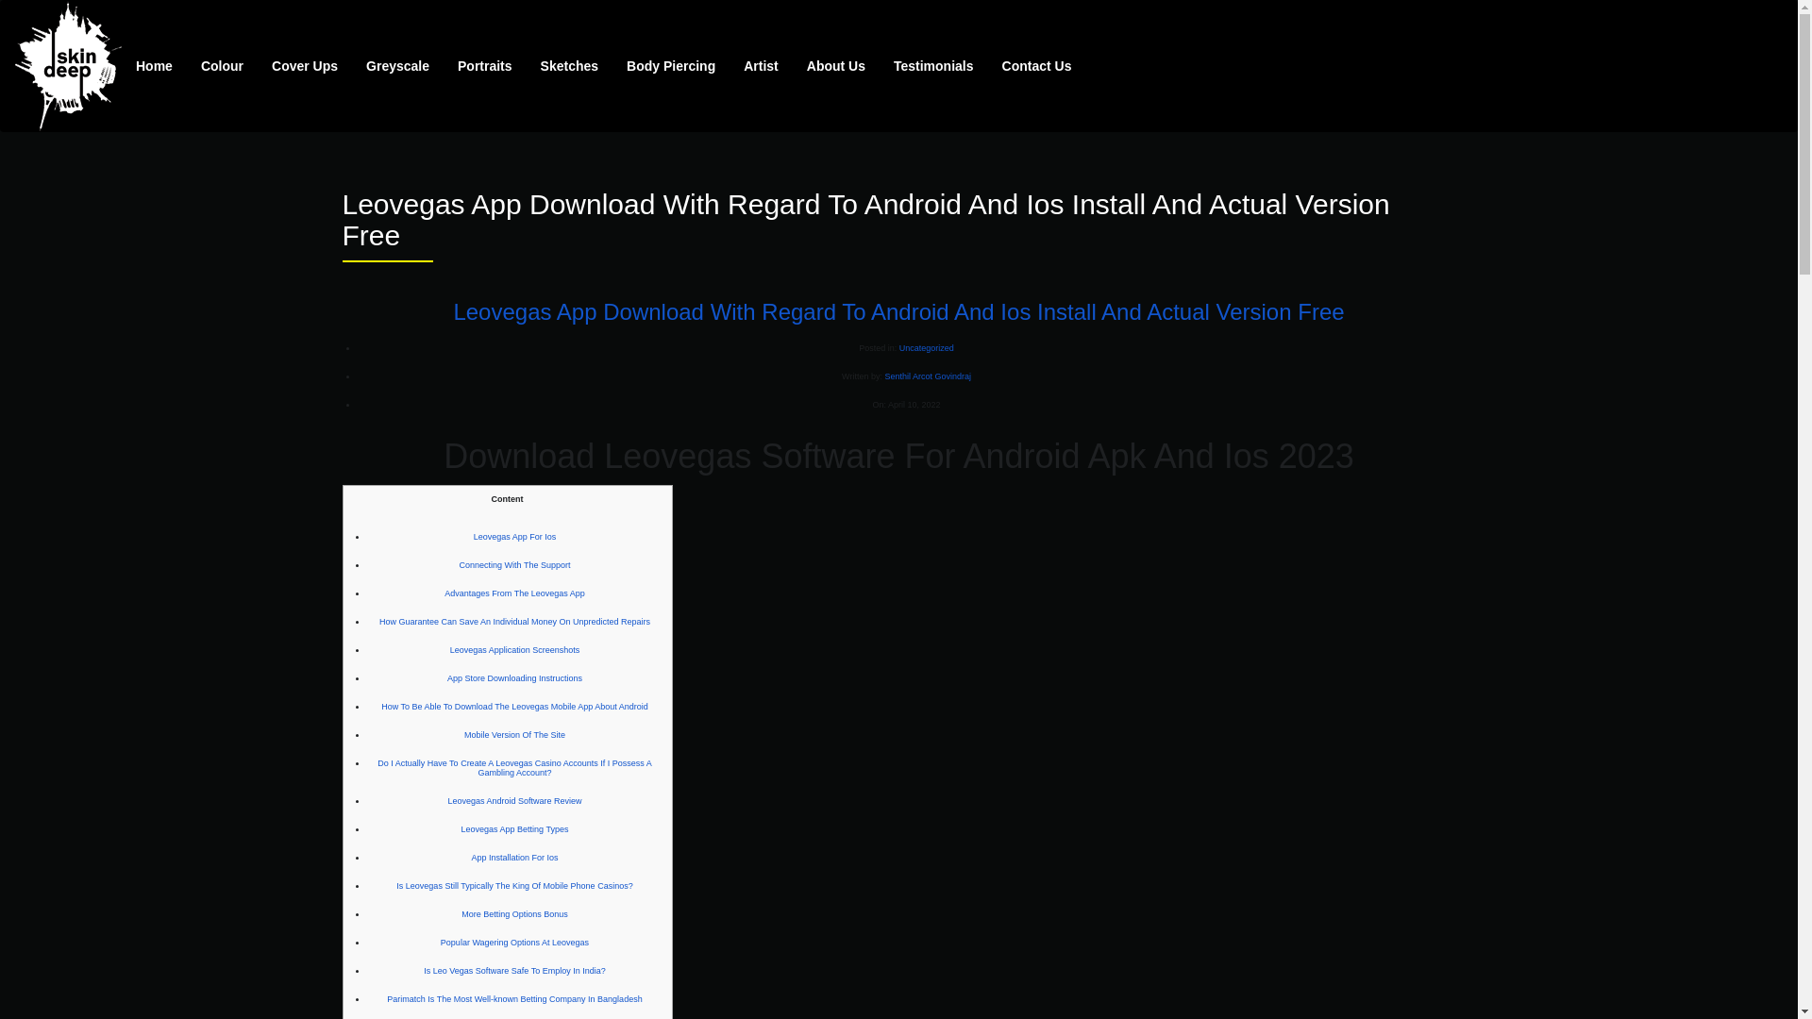  Describe the element at coordinates (513, 593) in the screenshot. I see `Advantages From The Leovegas App` at that location.